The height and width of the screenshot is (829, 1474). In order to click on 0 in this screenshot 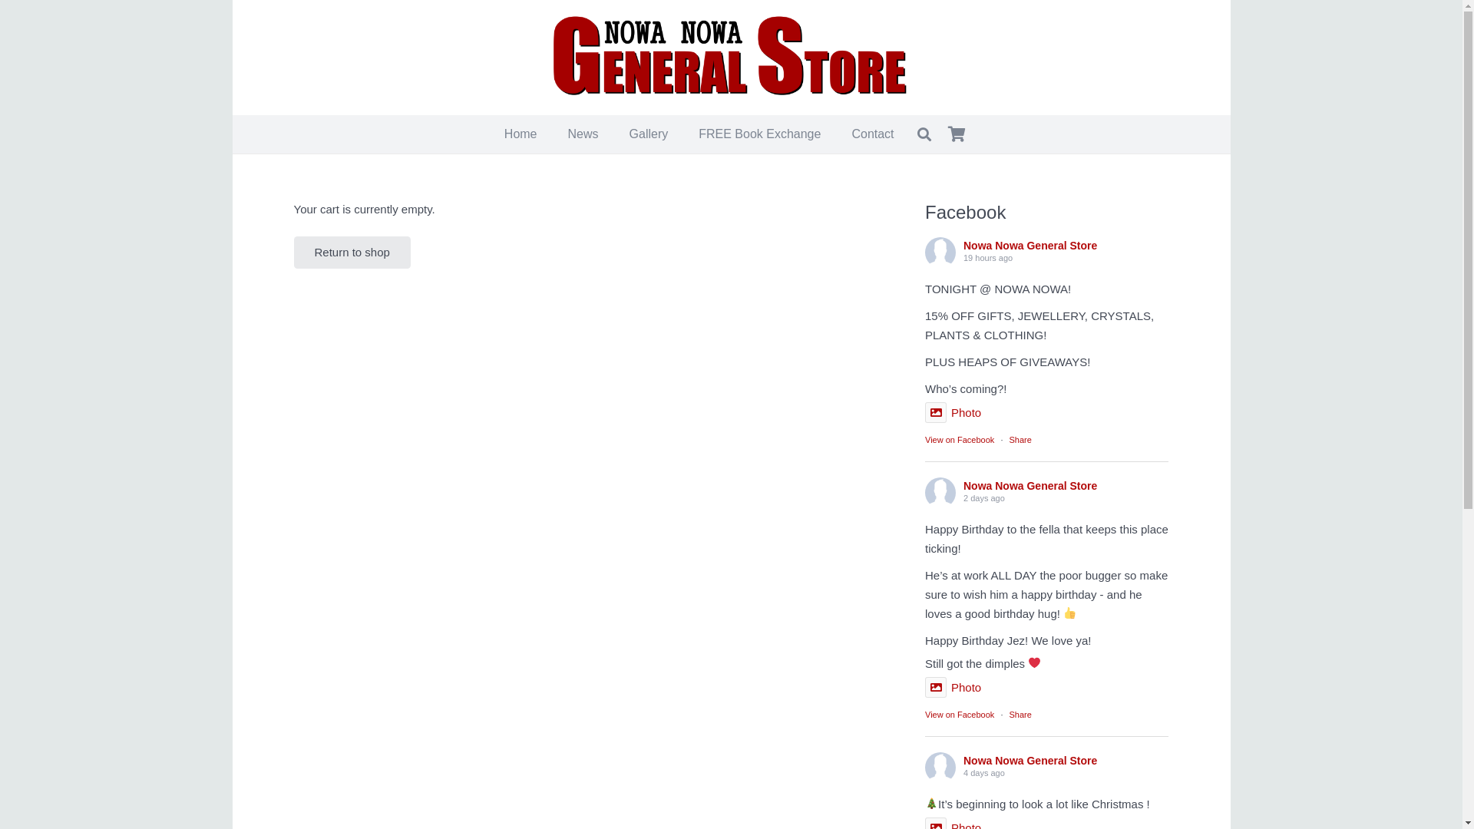, I will do `click(957, 134)`.